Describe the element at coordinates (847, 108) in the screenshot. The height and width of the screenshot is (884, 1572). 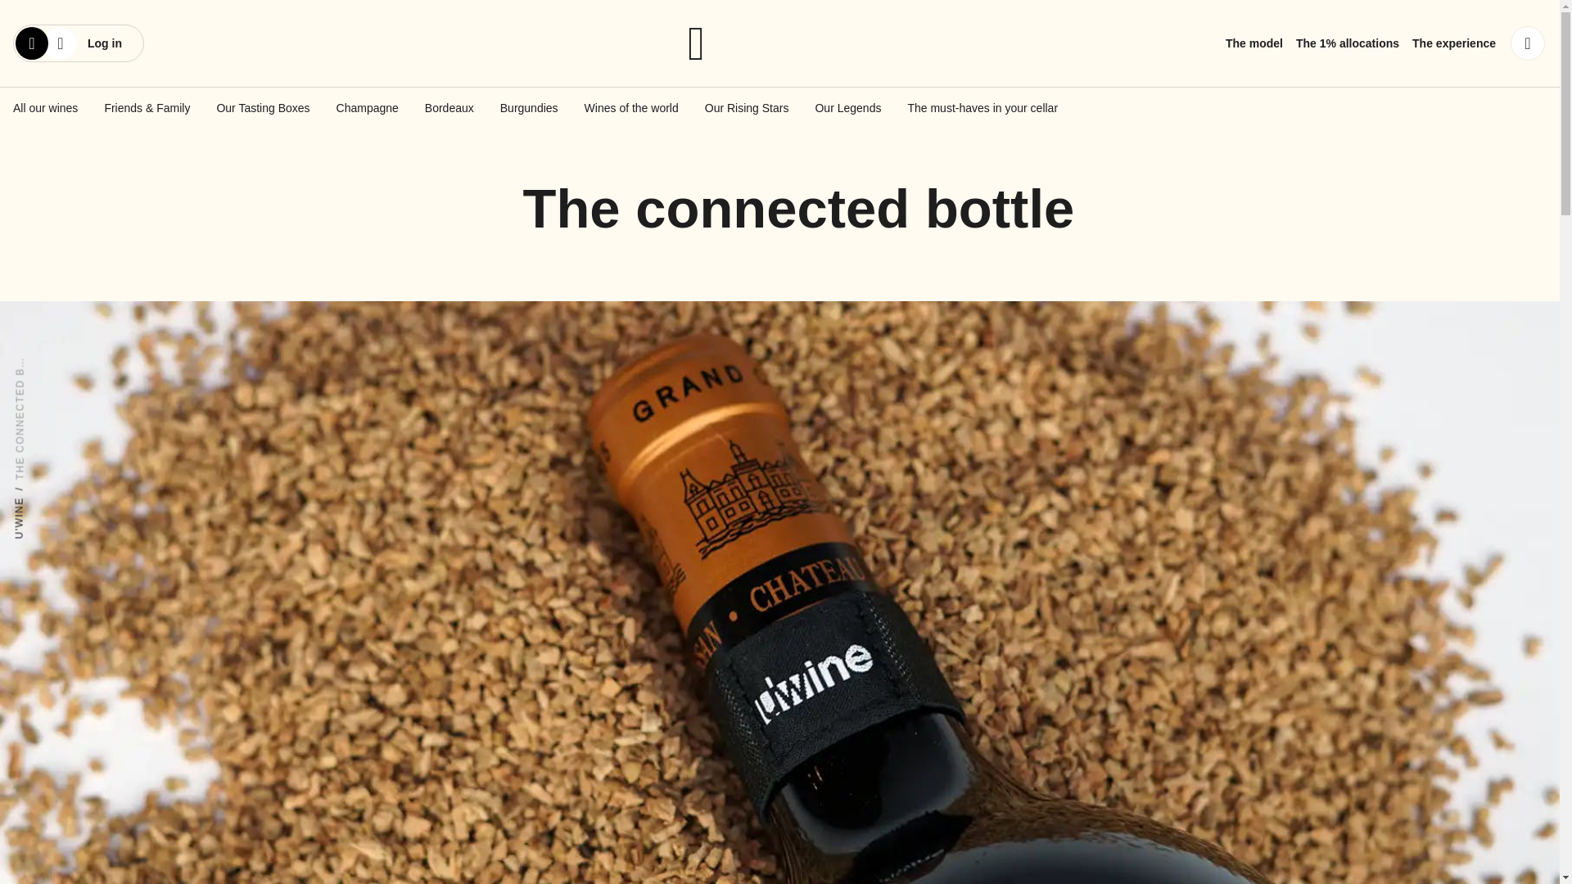
I see `Our Legends` at that location.